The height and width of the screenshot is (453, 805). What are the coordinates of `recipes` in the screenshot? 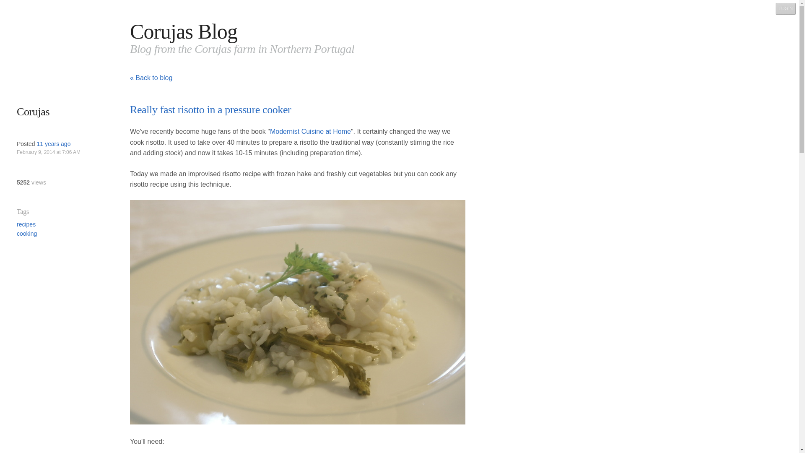 It's located at (26, 224).